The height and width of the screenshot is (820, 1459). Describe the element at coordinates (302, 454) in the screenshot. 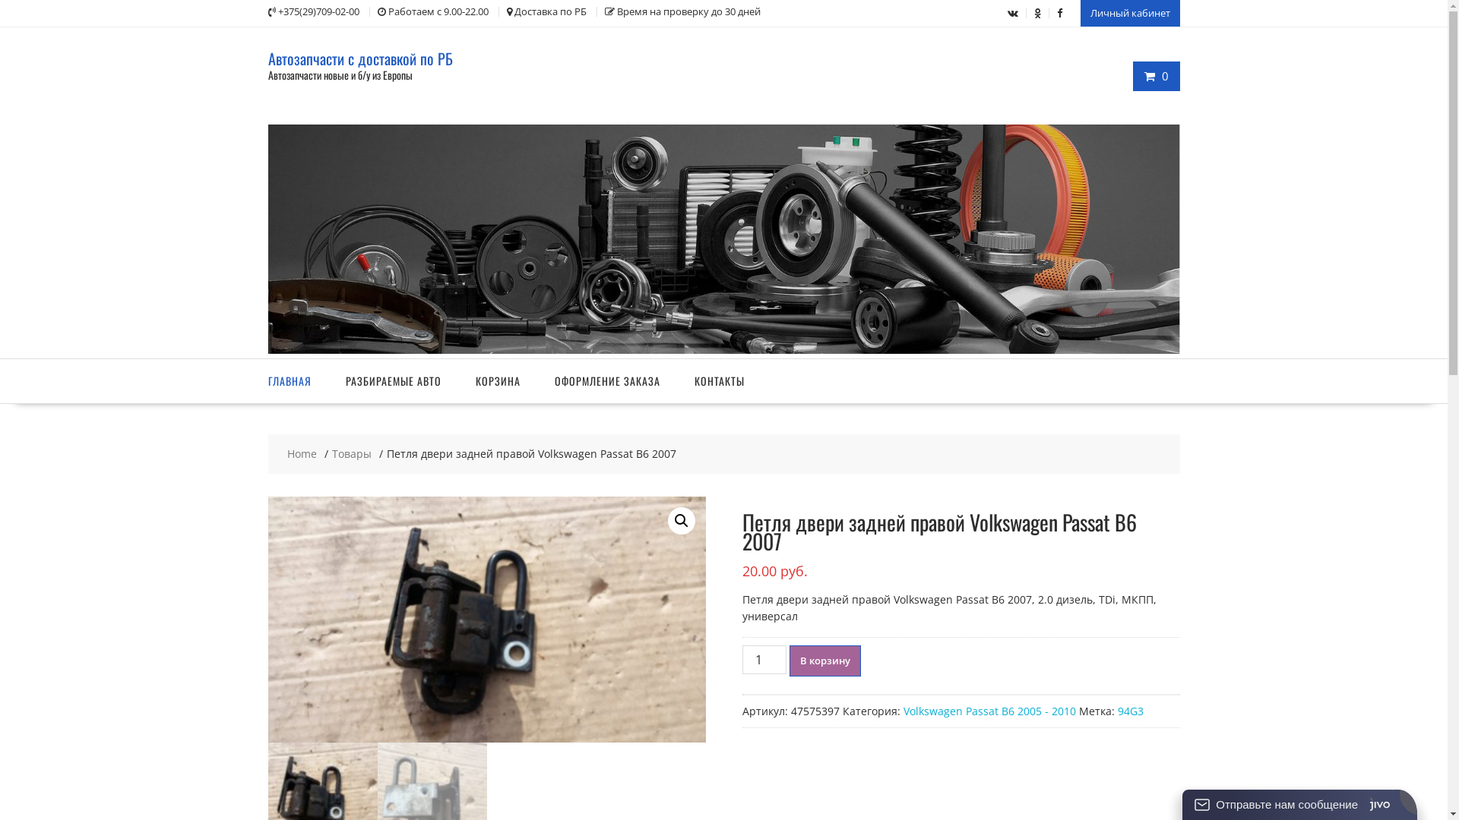

I see `Home` at that location.